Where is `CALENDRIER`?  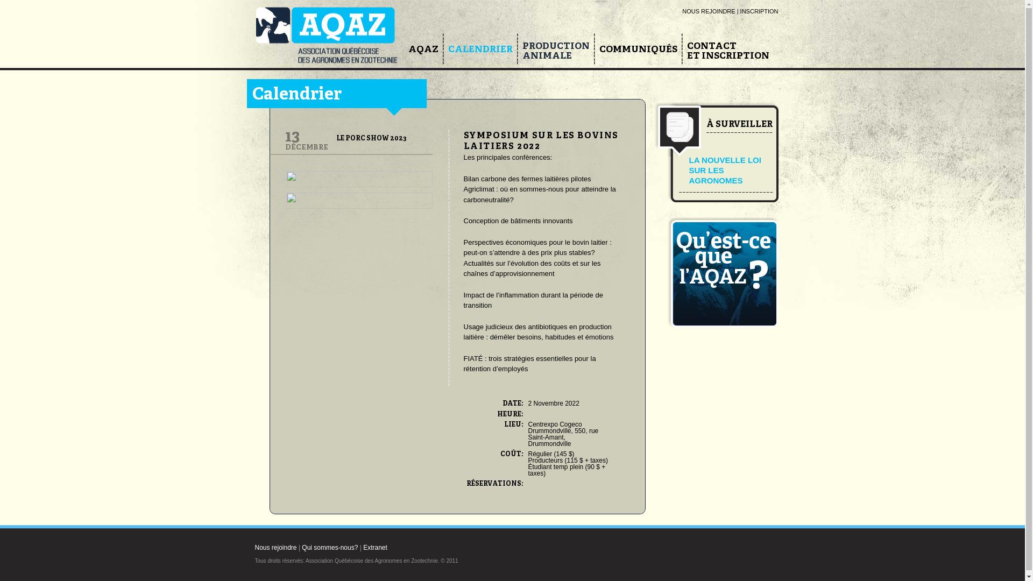
CALENDRIER is located at coordinates (480, 49).